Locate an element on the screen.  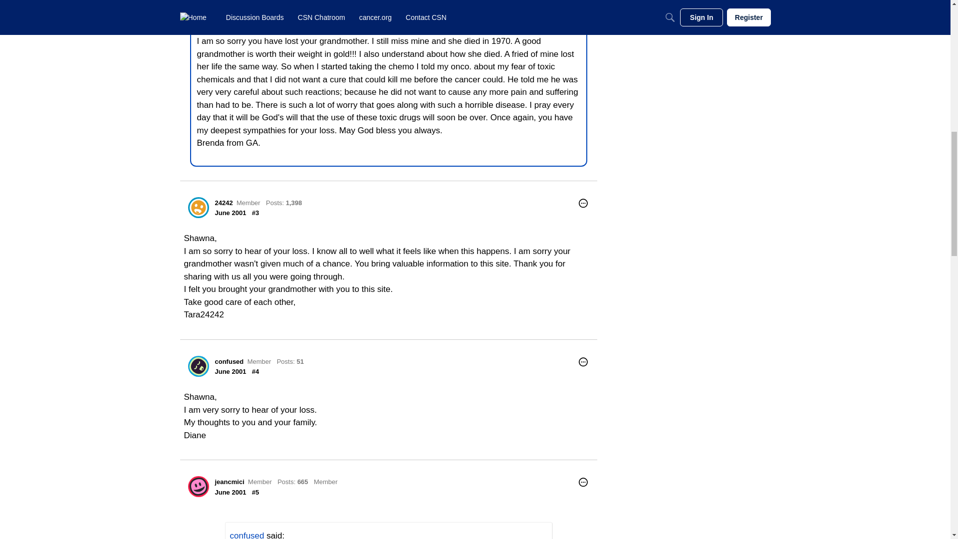
June 6, 2001 4:25AM is located at coordinates (231, 371).